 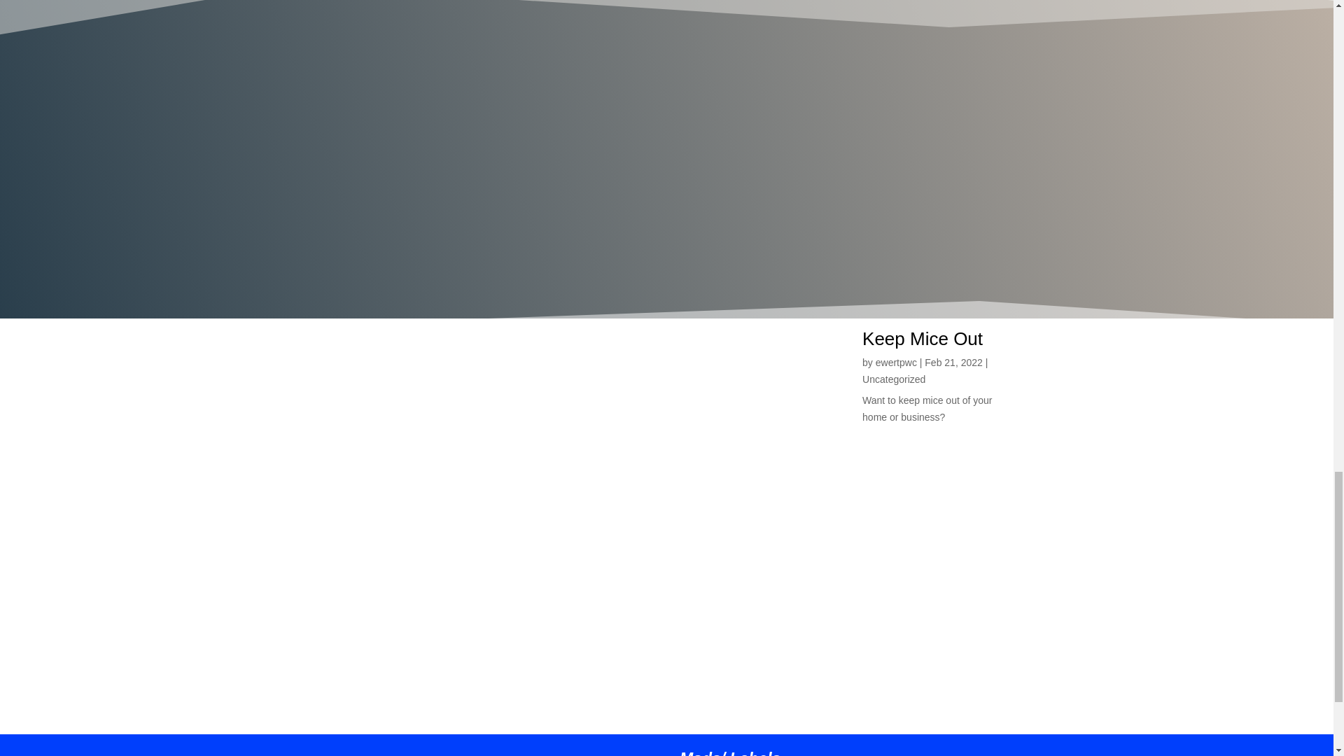 I want to click on ewertpwc, so click(x=896, y=362).